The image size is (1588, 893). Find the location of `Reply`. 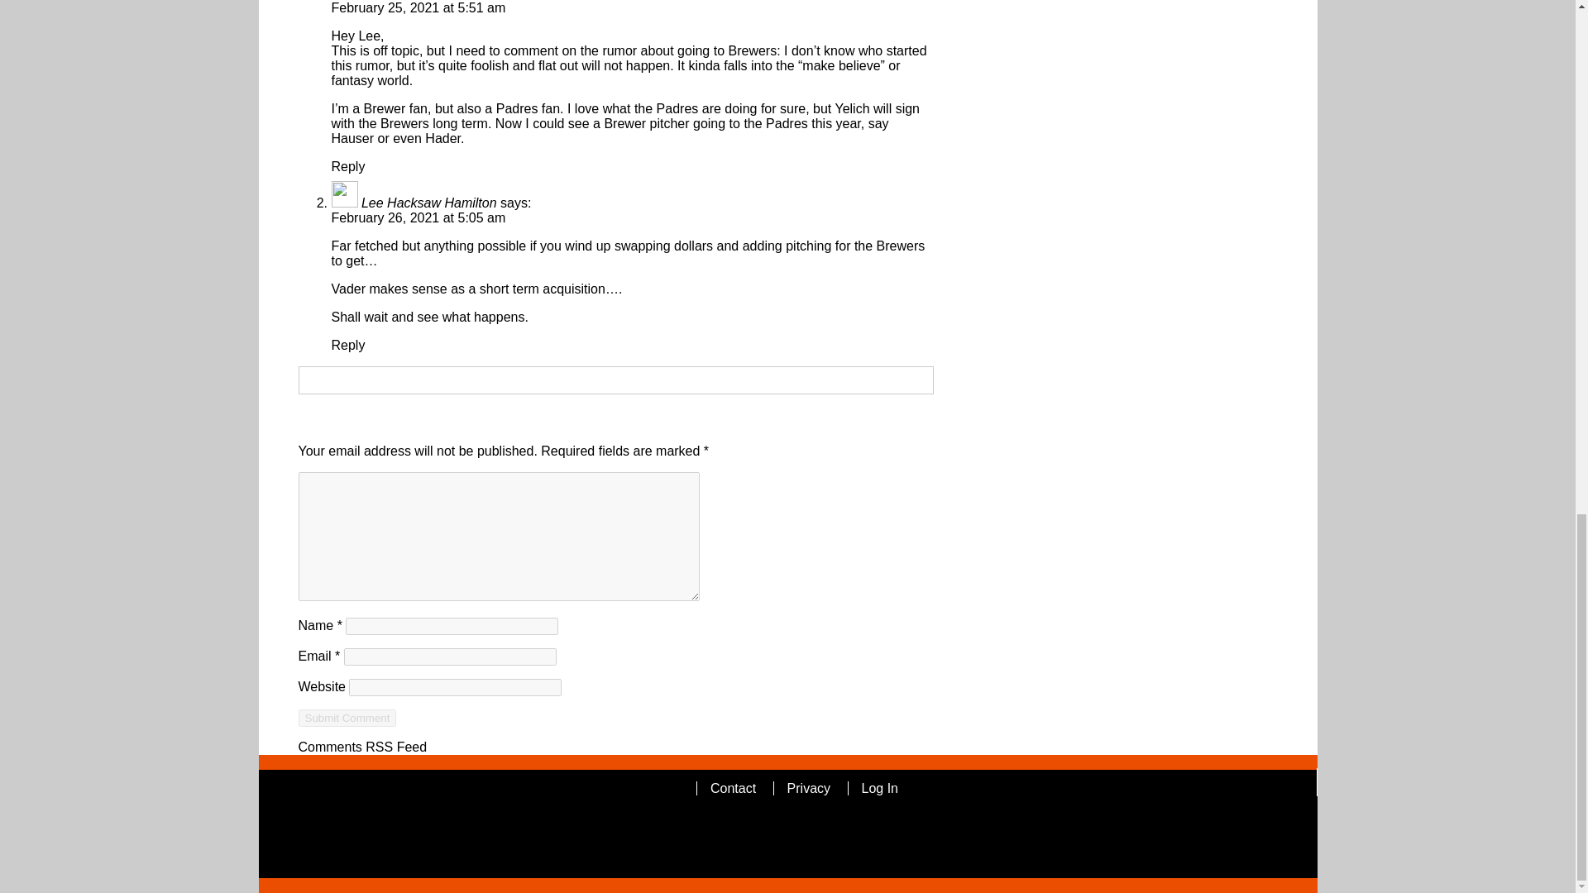

Reply is located at coordinates (347, 166).